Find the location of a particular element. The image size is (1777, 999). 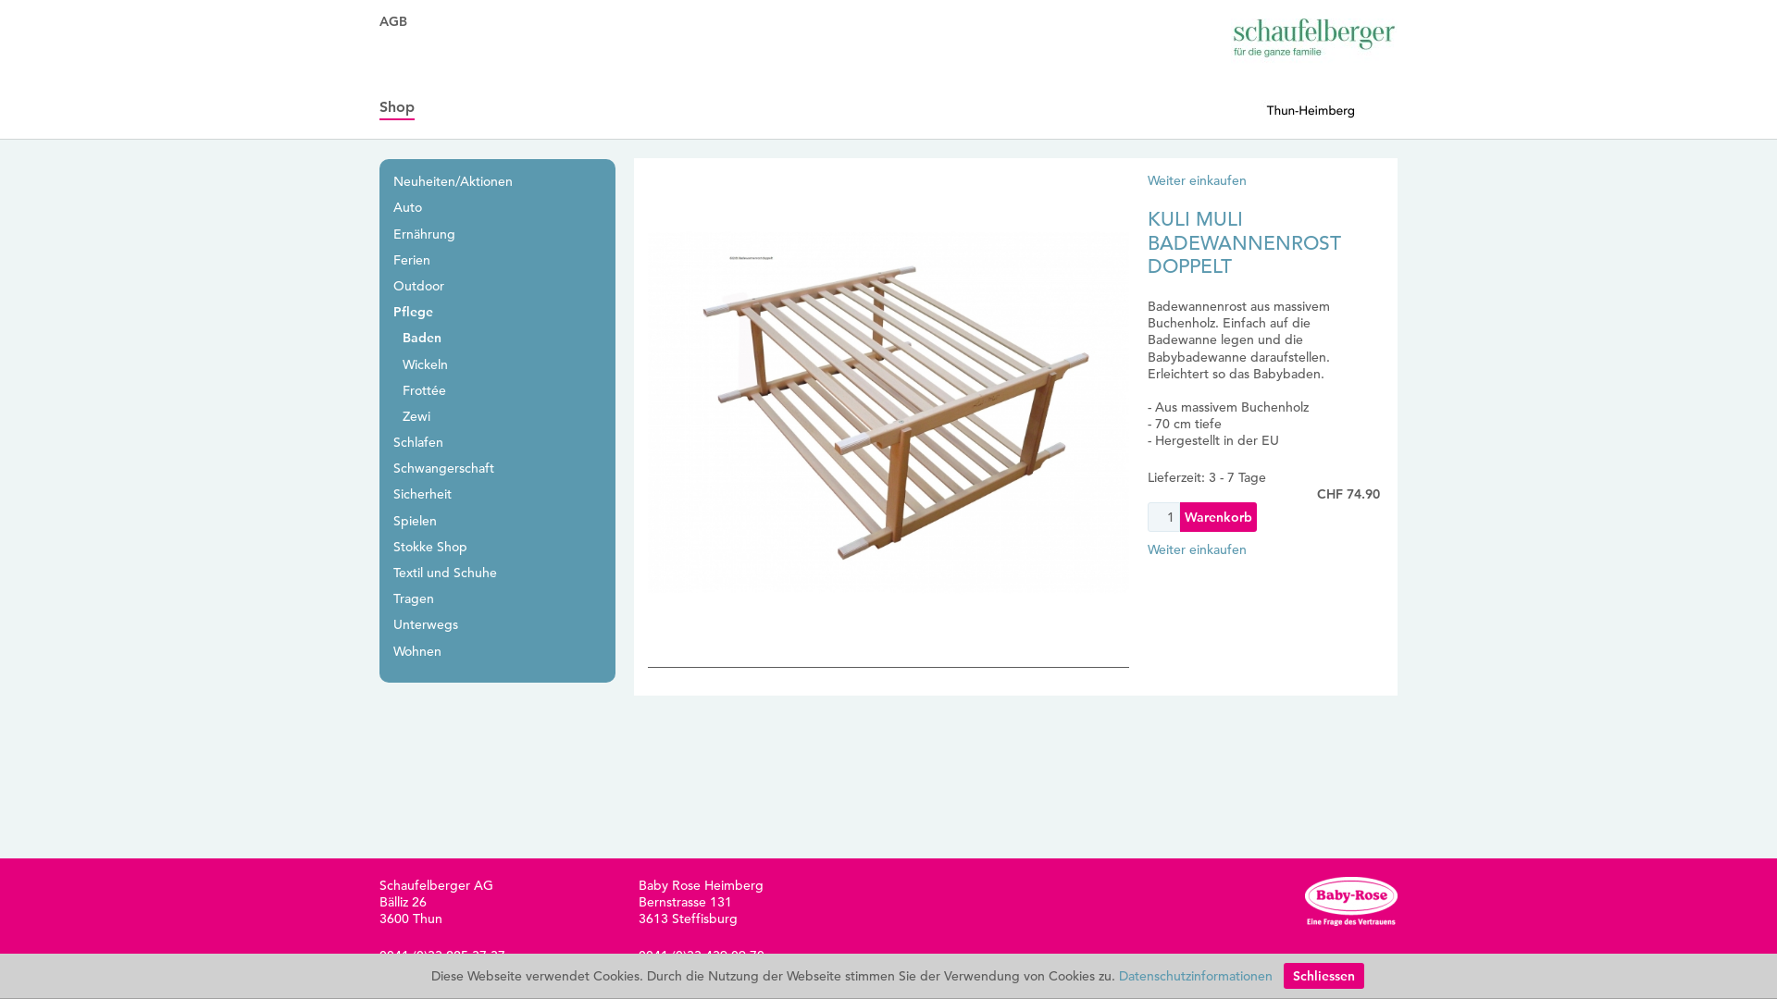

Warenkorb is located at coordinates (1218, 517).